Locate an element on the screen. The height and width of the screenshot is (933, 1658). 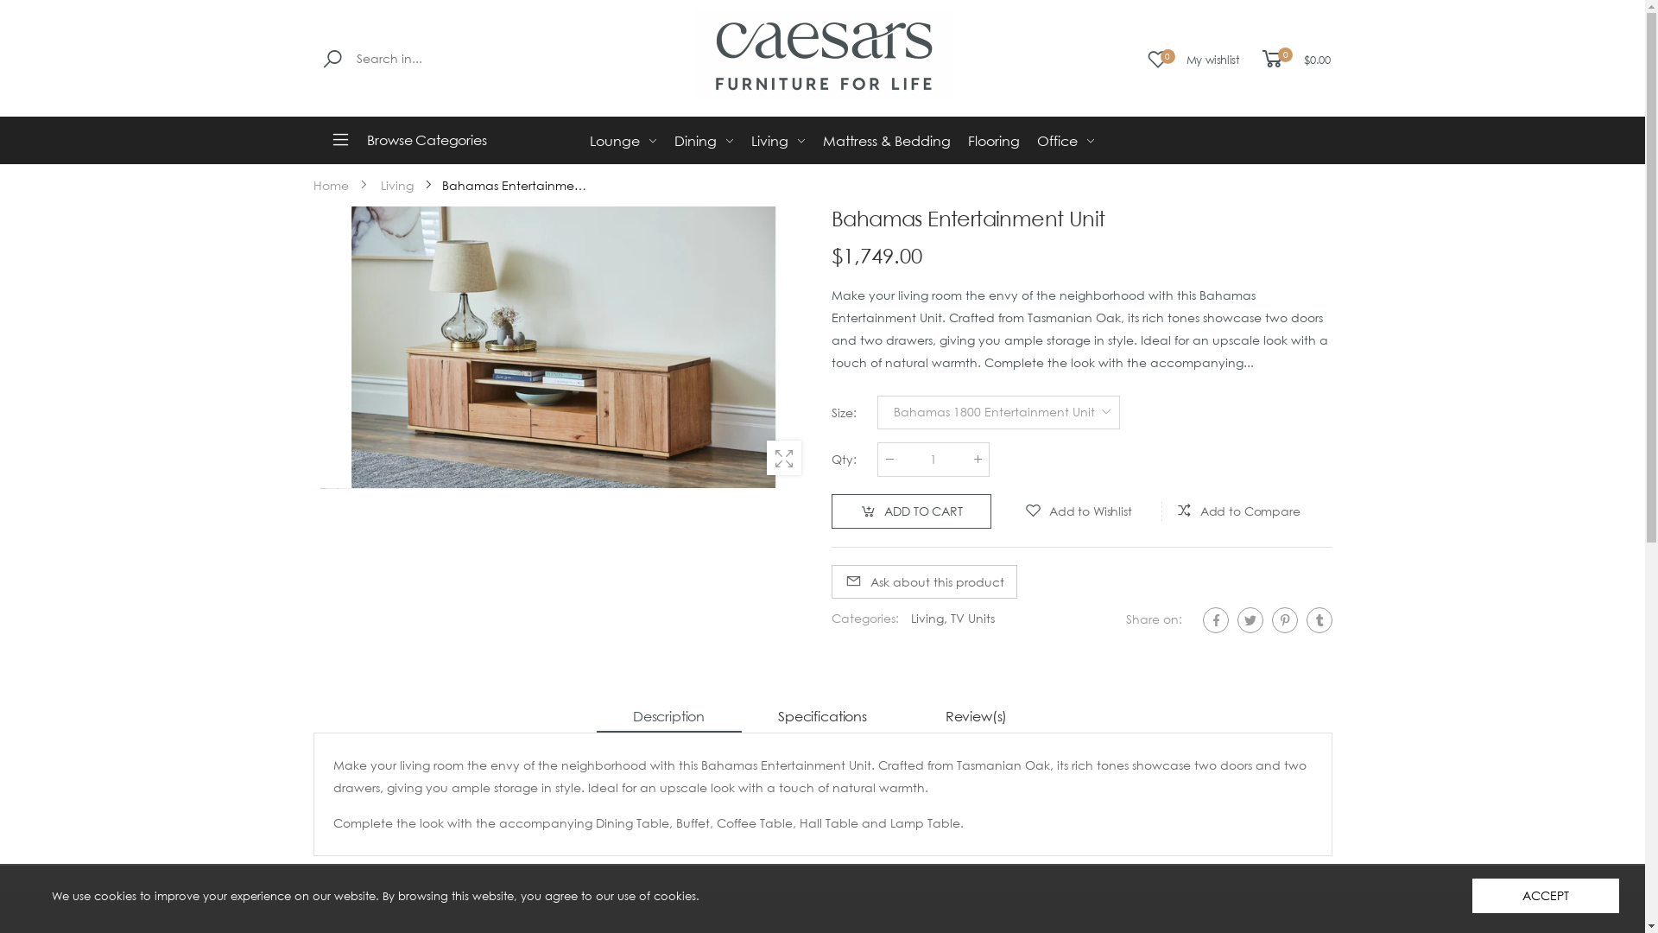
Home is located at coordinates (330, 186).